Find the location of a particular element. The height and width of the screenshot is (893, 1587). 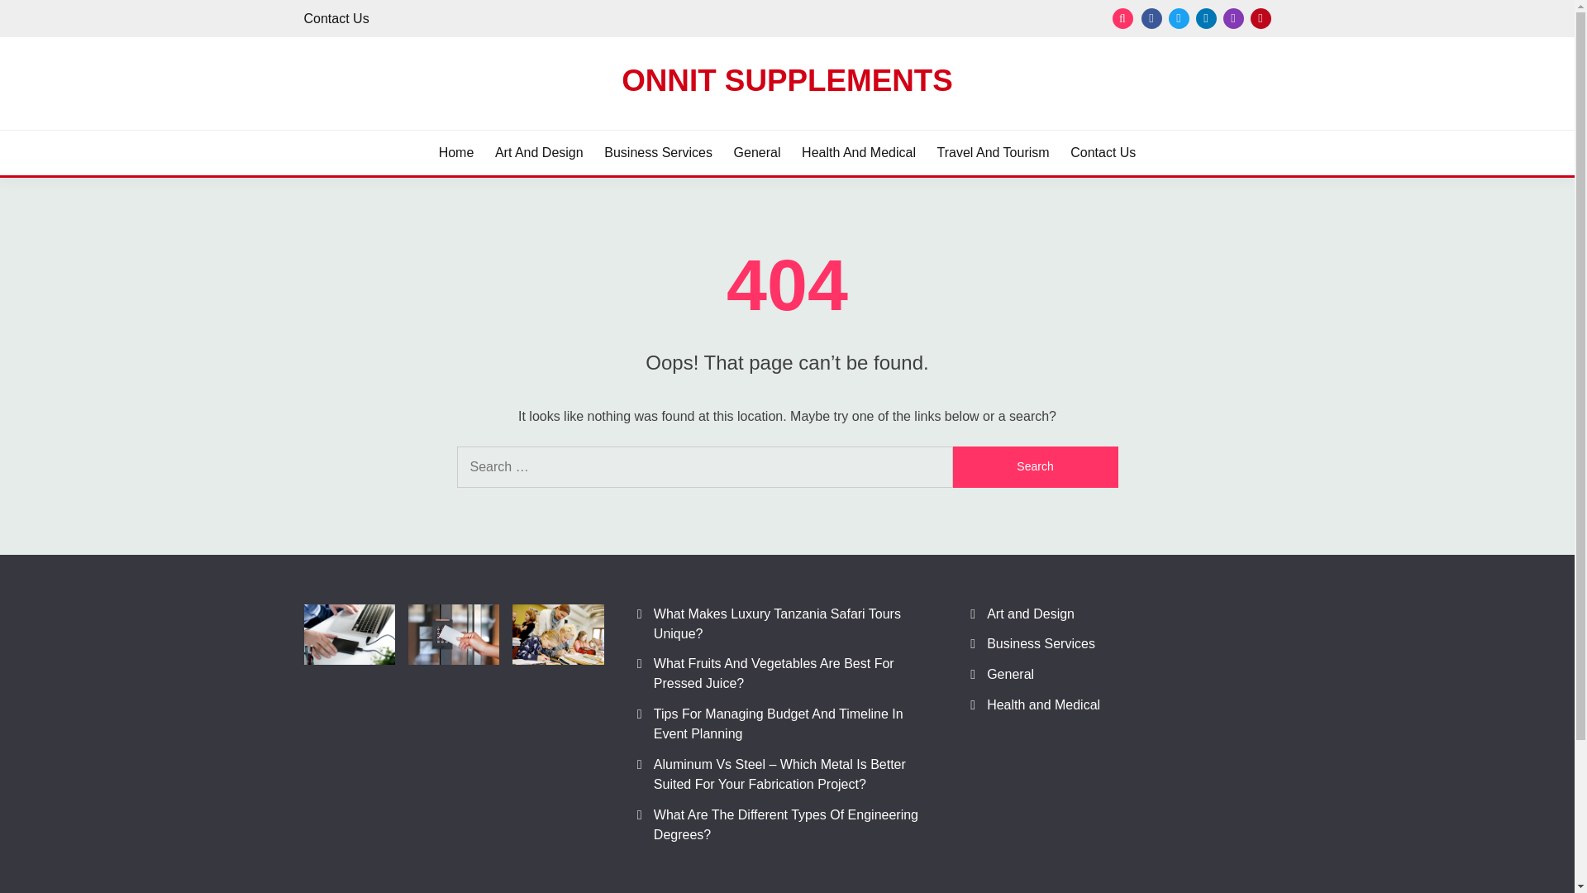

Pinterest is located at coordinates (1260, 18).